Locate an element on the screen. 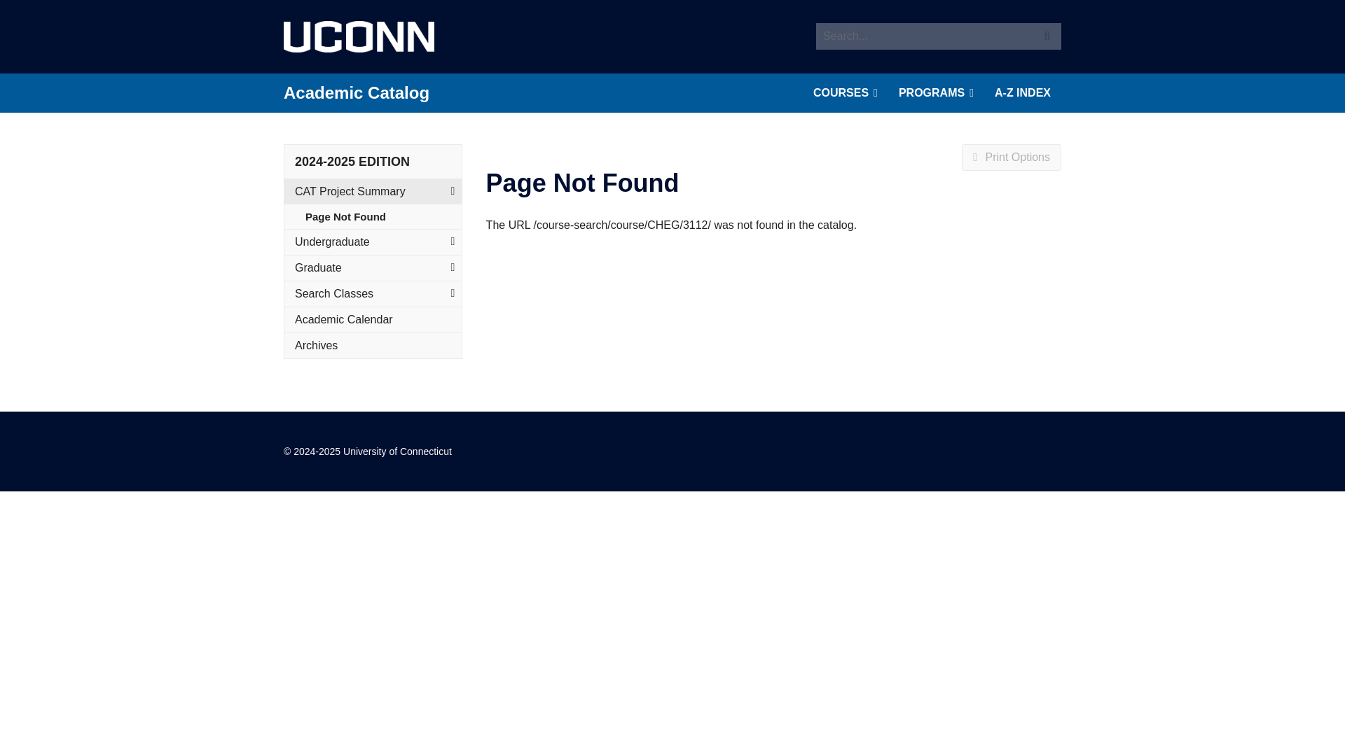 Image resolution: width=1345 pixels, height=756 pixels. PROGRAMS is located at coordinates (936, 92).